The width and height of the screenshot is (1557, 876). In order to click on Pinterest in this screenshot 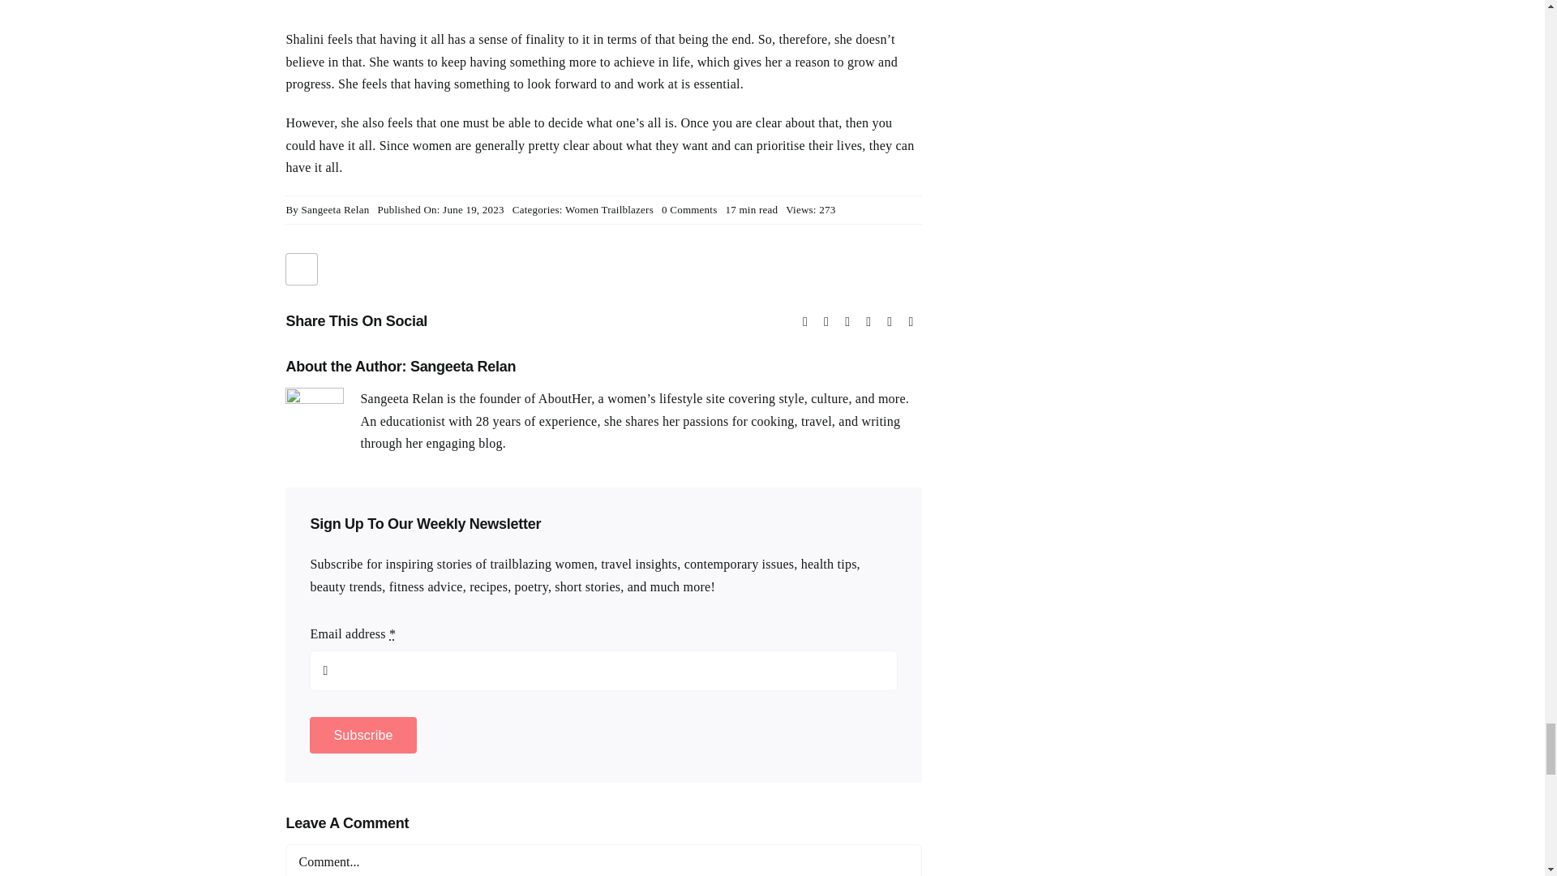, I will do `click(910, 322)`.